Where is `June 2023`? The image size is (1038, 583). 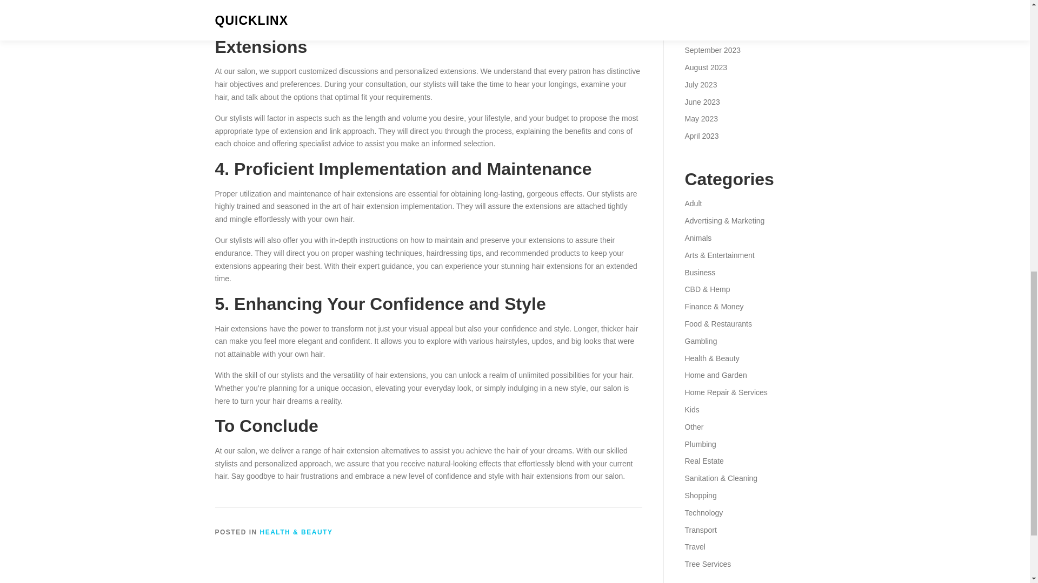 June 2023 is located at coordinates (702, 101).